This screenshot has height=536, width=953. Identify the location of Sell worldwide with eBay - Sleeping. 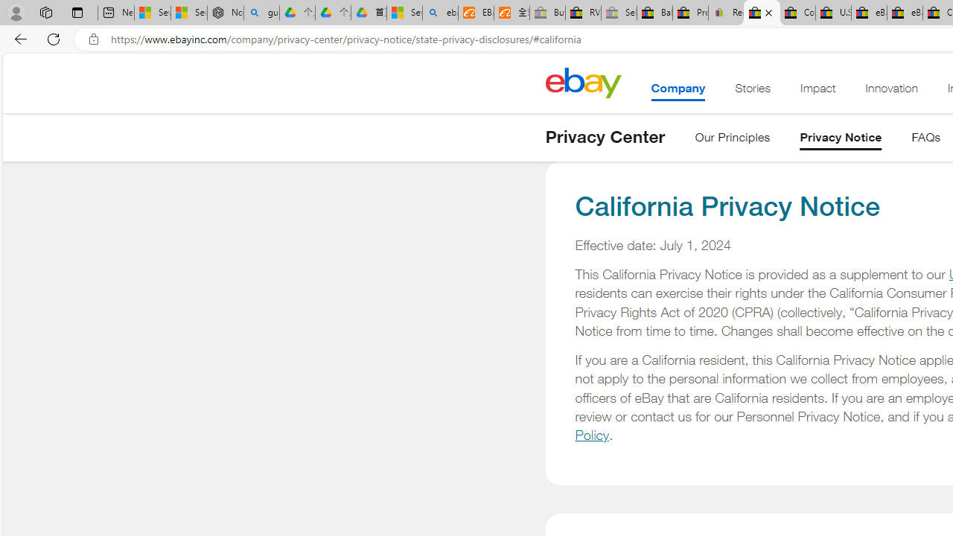
(619, 13).